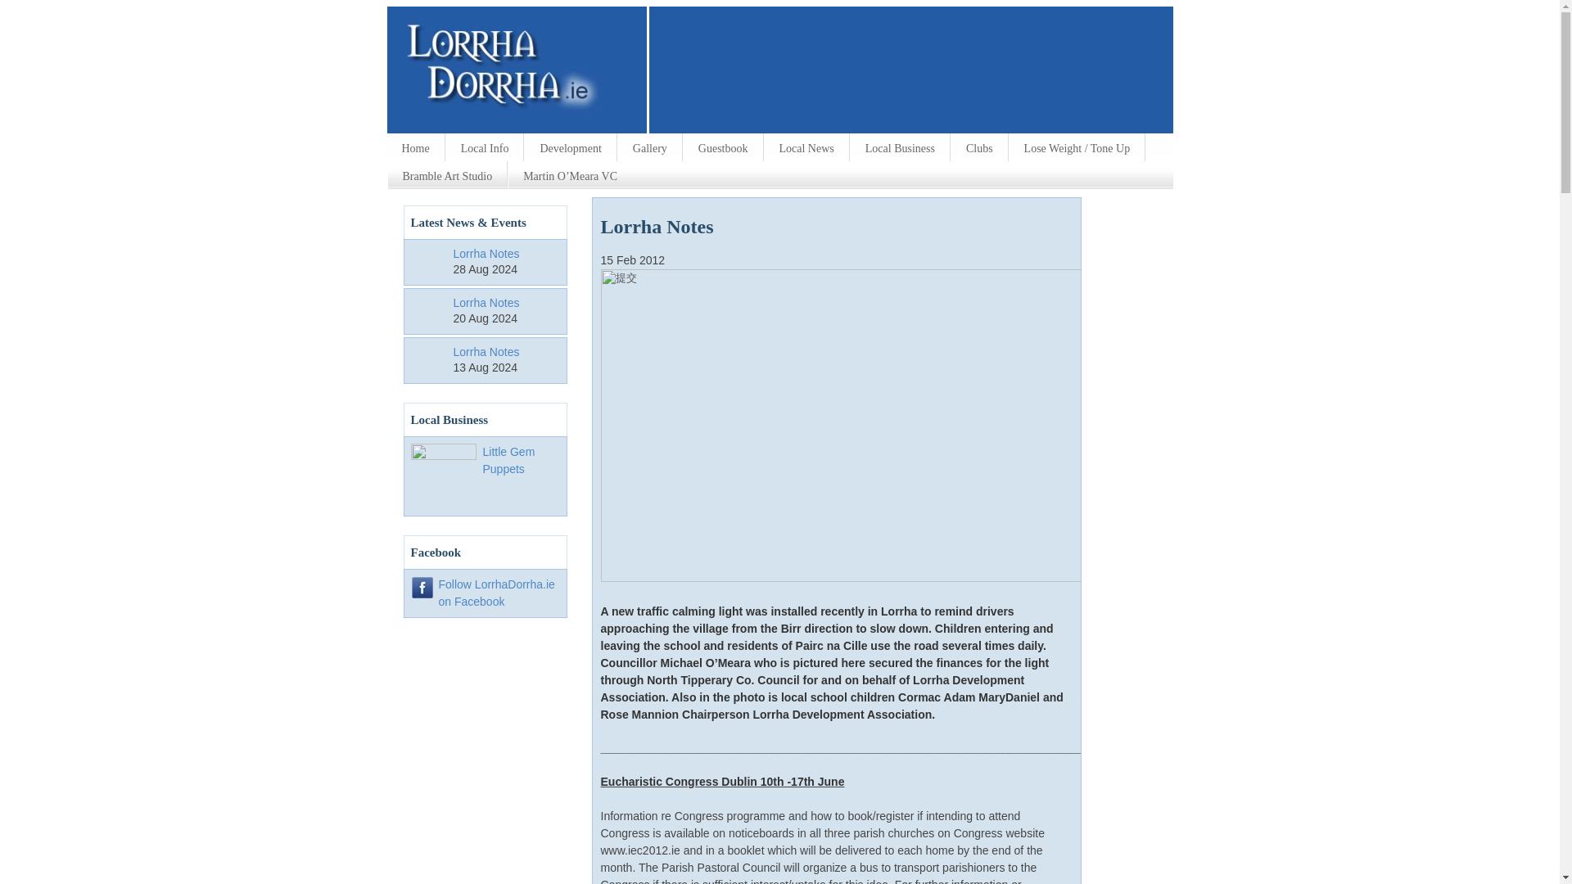 The height and width of the screenshot is (884, 1572). What do you see at coordinates (486, 352) in the screenshot?
I see `Lorrha Notes` at bounding box center [486, 352].